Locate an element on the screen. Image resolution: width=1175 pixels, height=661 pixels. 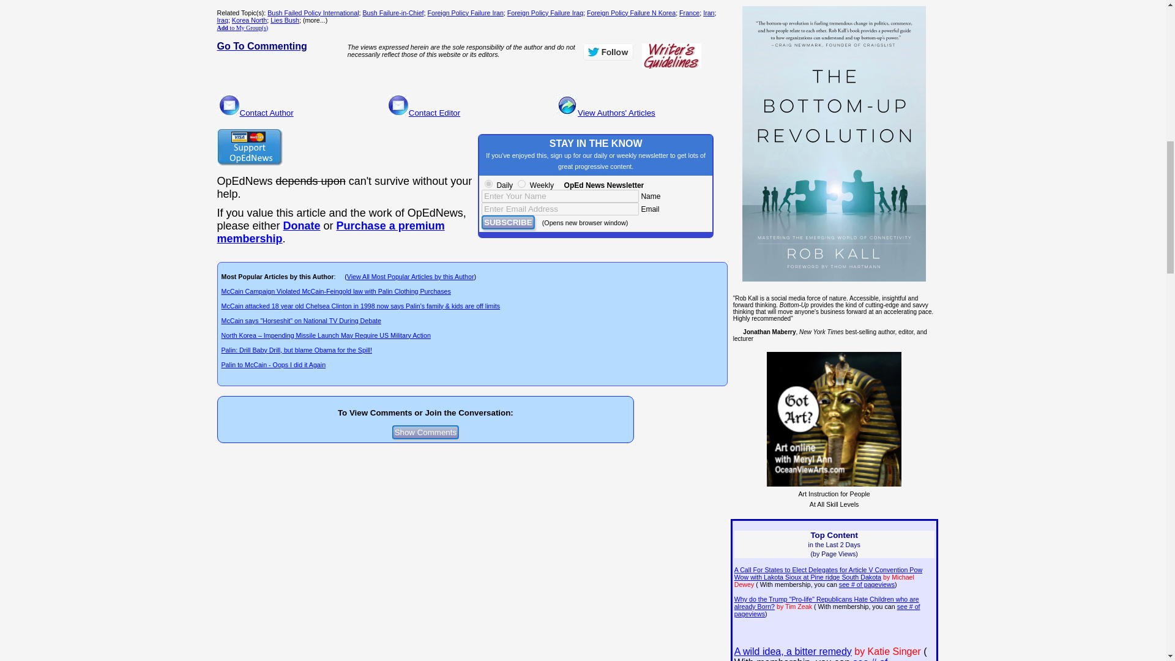
Writers Guidelines is located at coordinates (671, 56).